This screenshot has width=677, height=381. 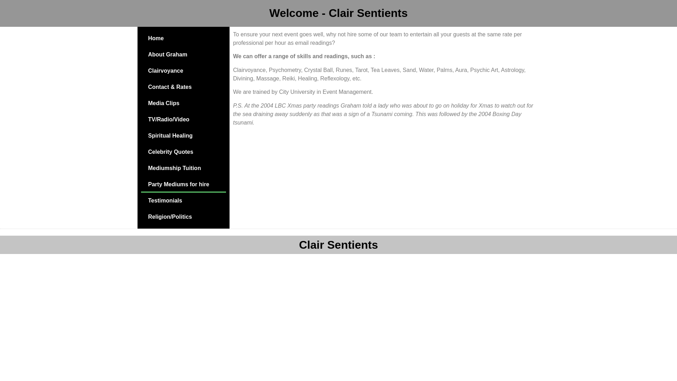 What do you see at coordinates (183, 103) in the screenshot?
I see `Media Clips` at bounding box center [183, 103].